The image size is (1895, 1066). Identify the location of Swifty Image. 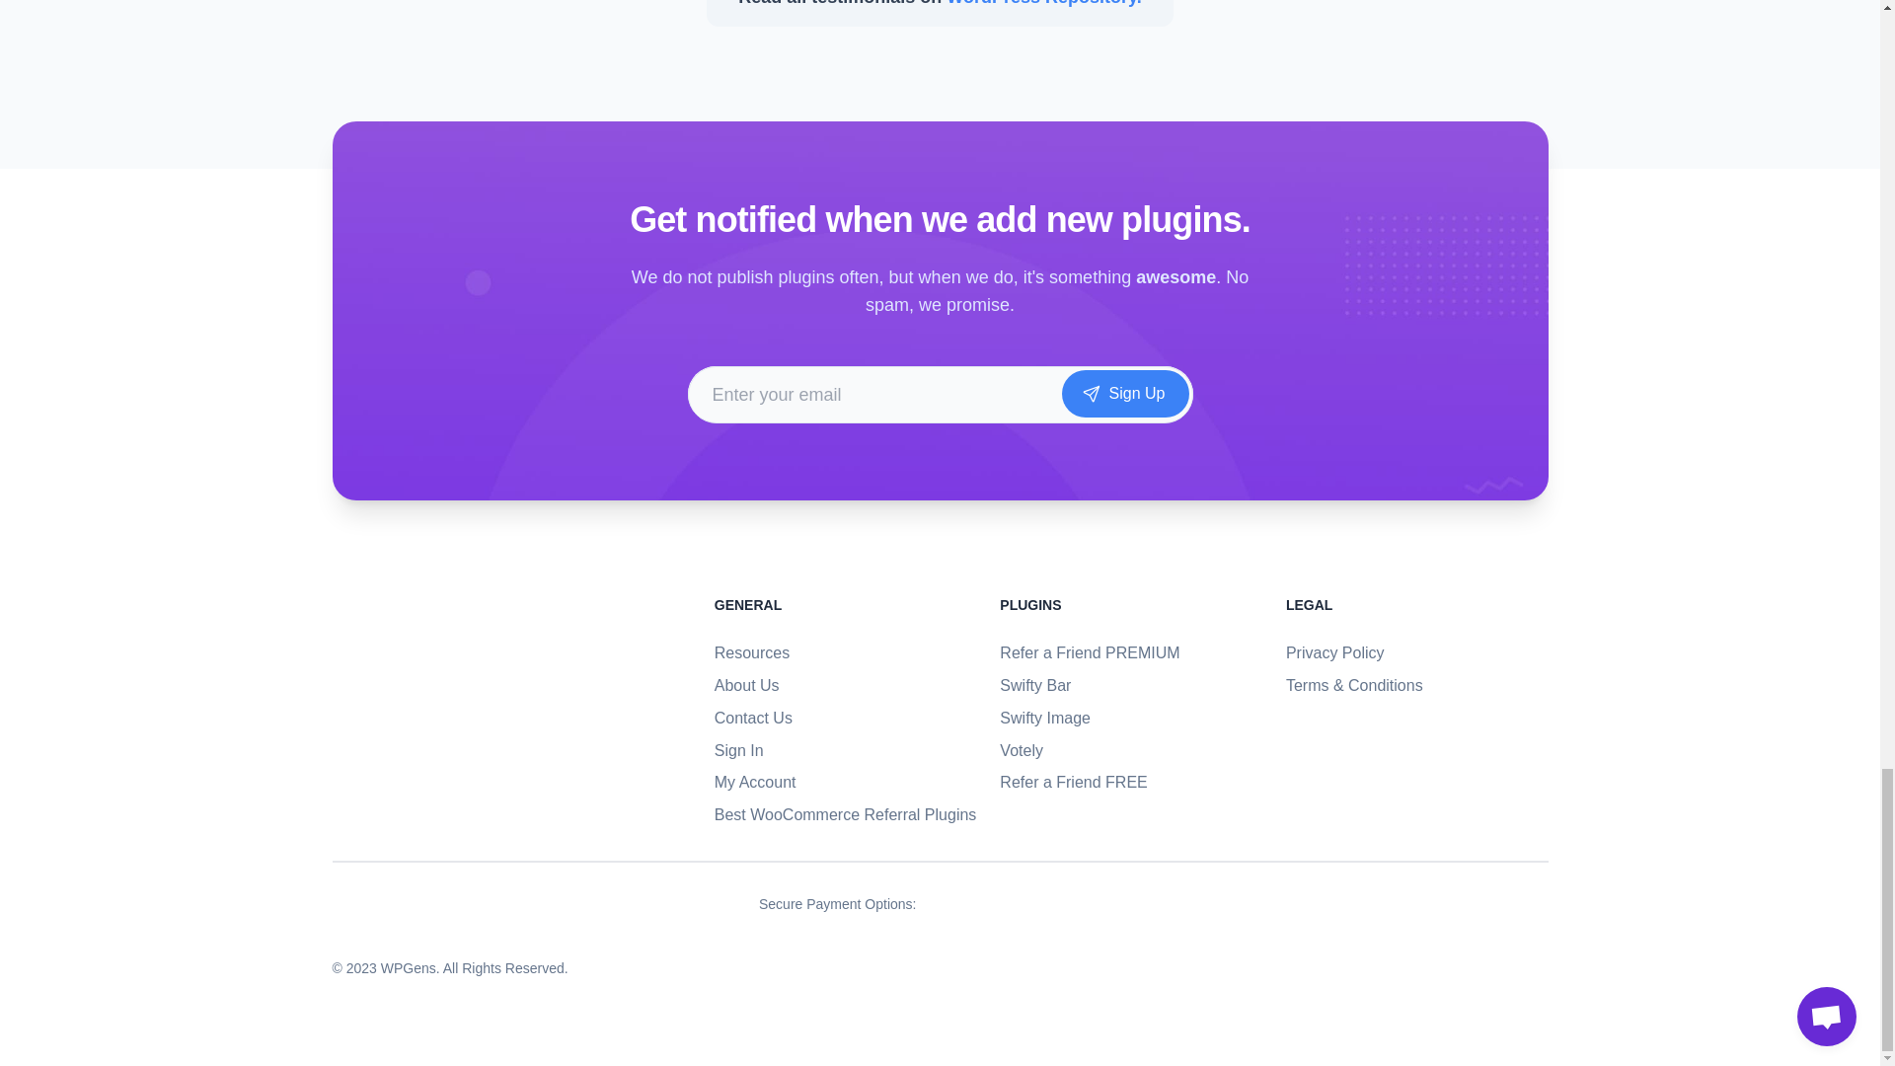
(1045, 718).